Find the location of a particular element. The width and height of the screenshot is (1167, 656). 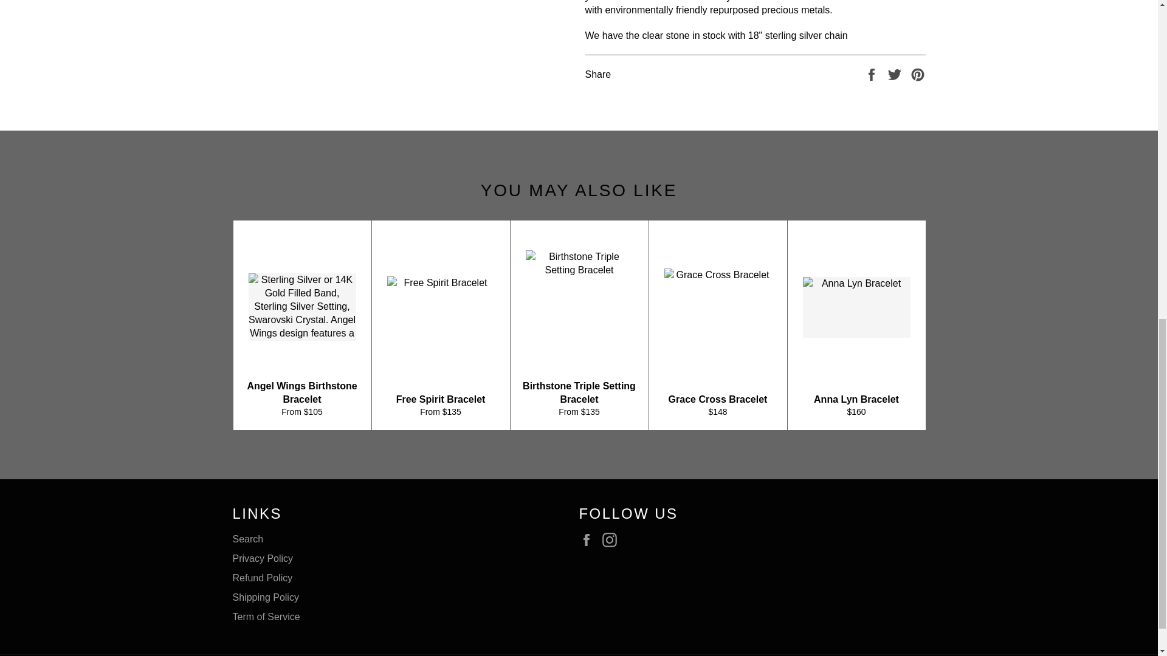

Tweet on Twitter is located at coordinates (896, 73).